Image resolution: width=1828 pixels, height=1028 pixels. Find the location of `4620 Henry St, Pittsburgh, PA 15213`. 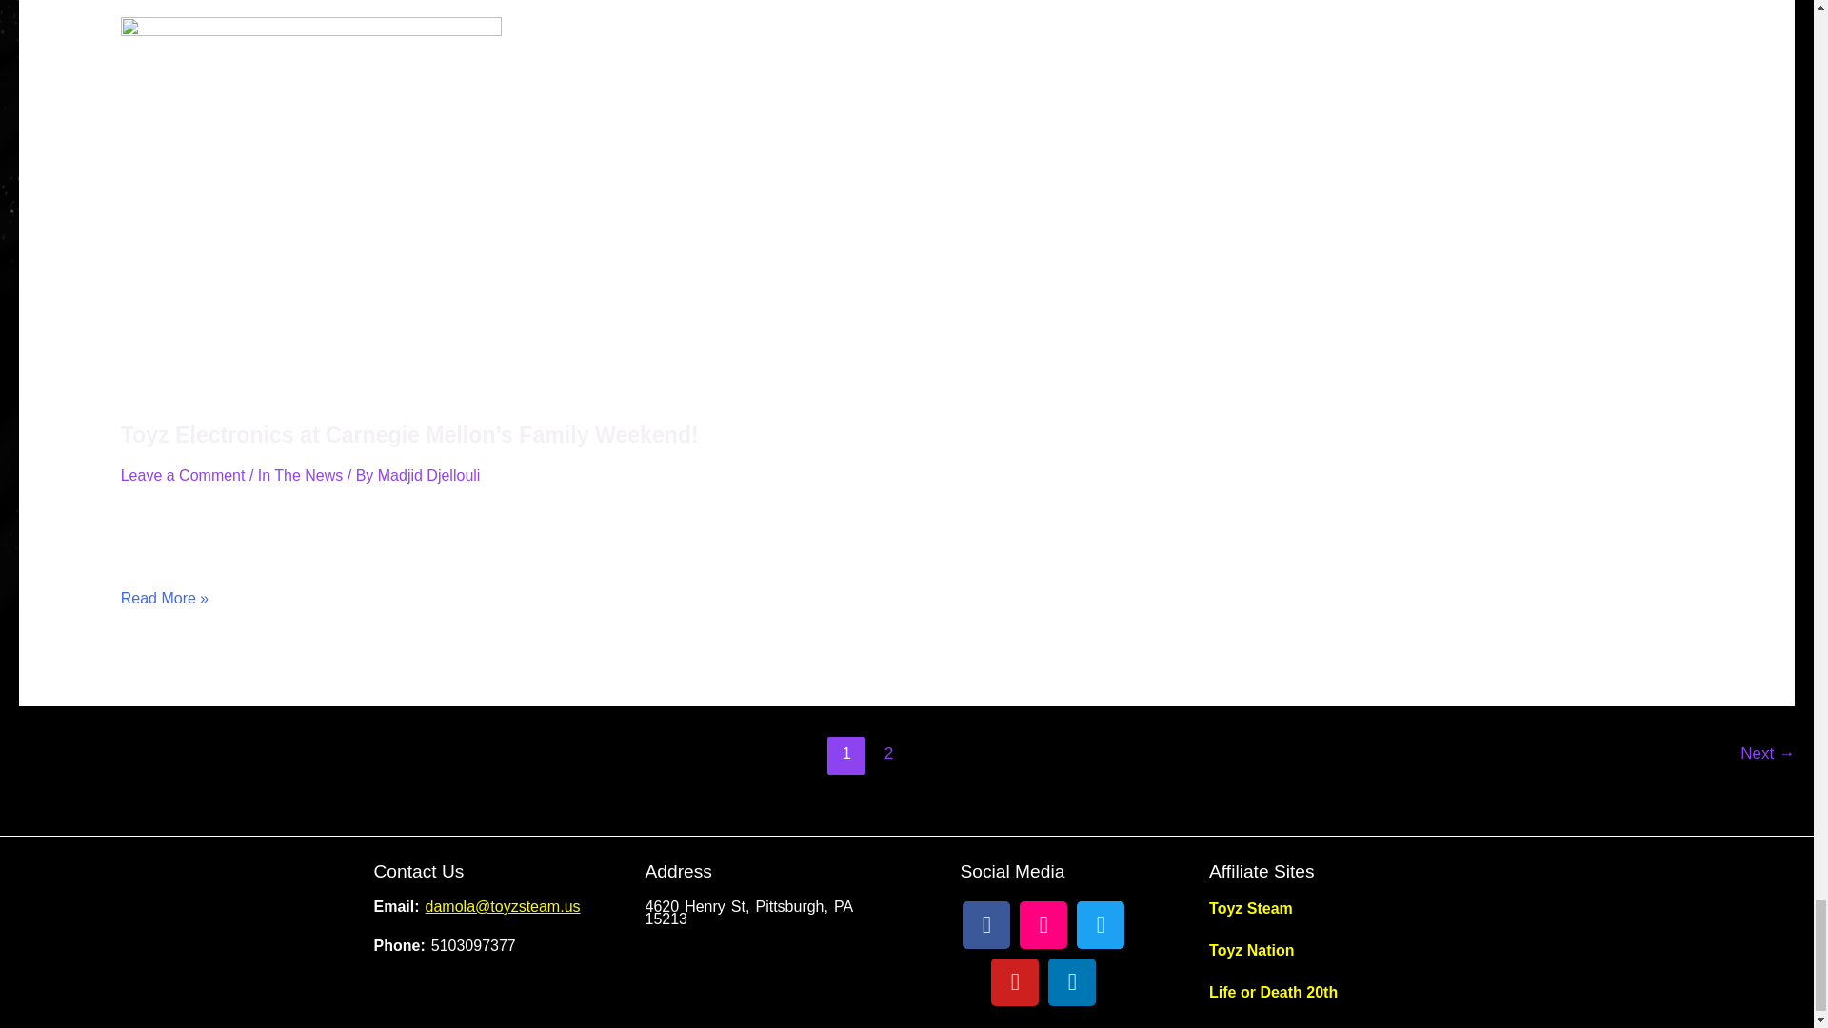

4620 Henry St, Pittsburgh, PA 15213 is located at coordinates (771, 992).